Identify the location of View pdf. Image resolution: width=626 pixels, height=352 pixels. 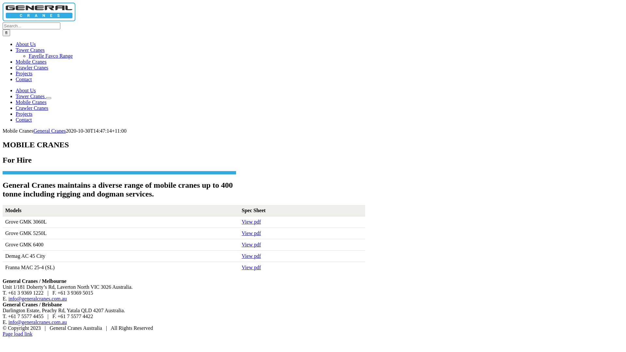
(251, 267).